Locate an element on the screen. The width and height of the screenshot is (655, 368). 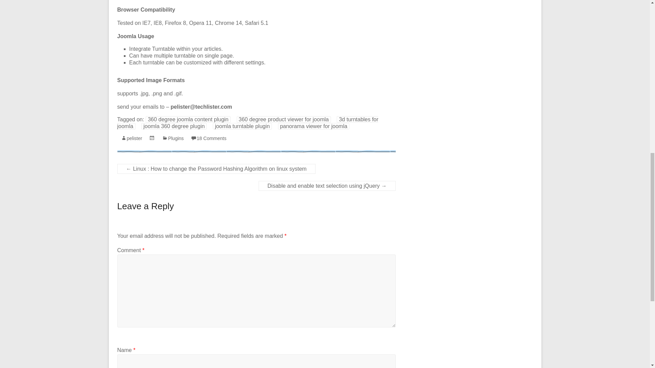
joomla turntable plugin is located at coordinates (242, 126).